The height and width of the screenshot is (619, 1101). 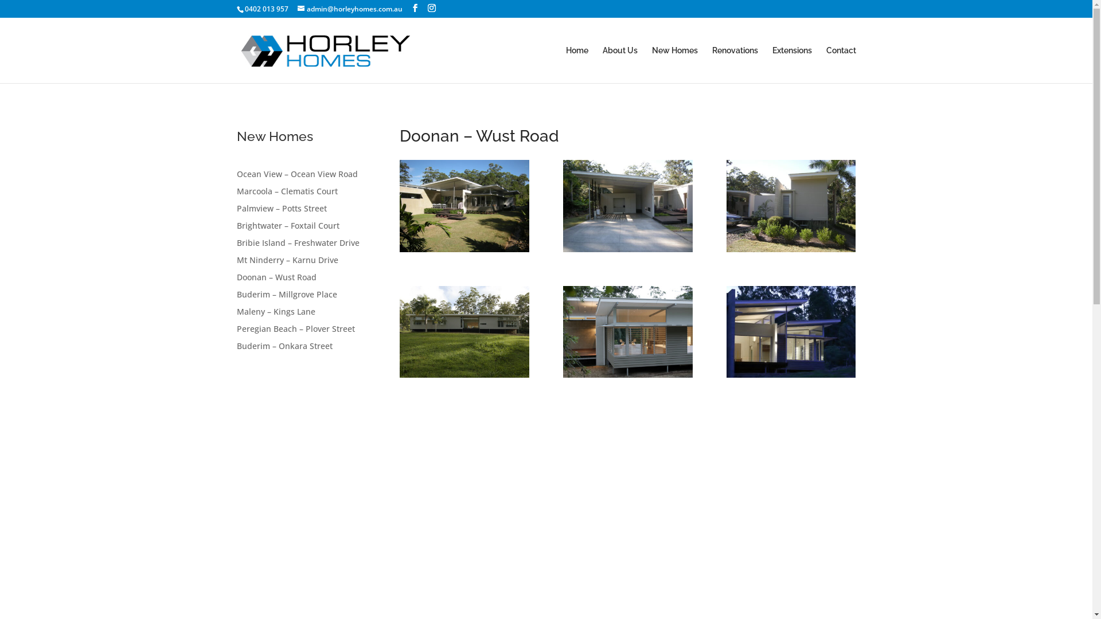 I want to click on DSCN1511, so click(x=464, y=503).